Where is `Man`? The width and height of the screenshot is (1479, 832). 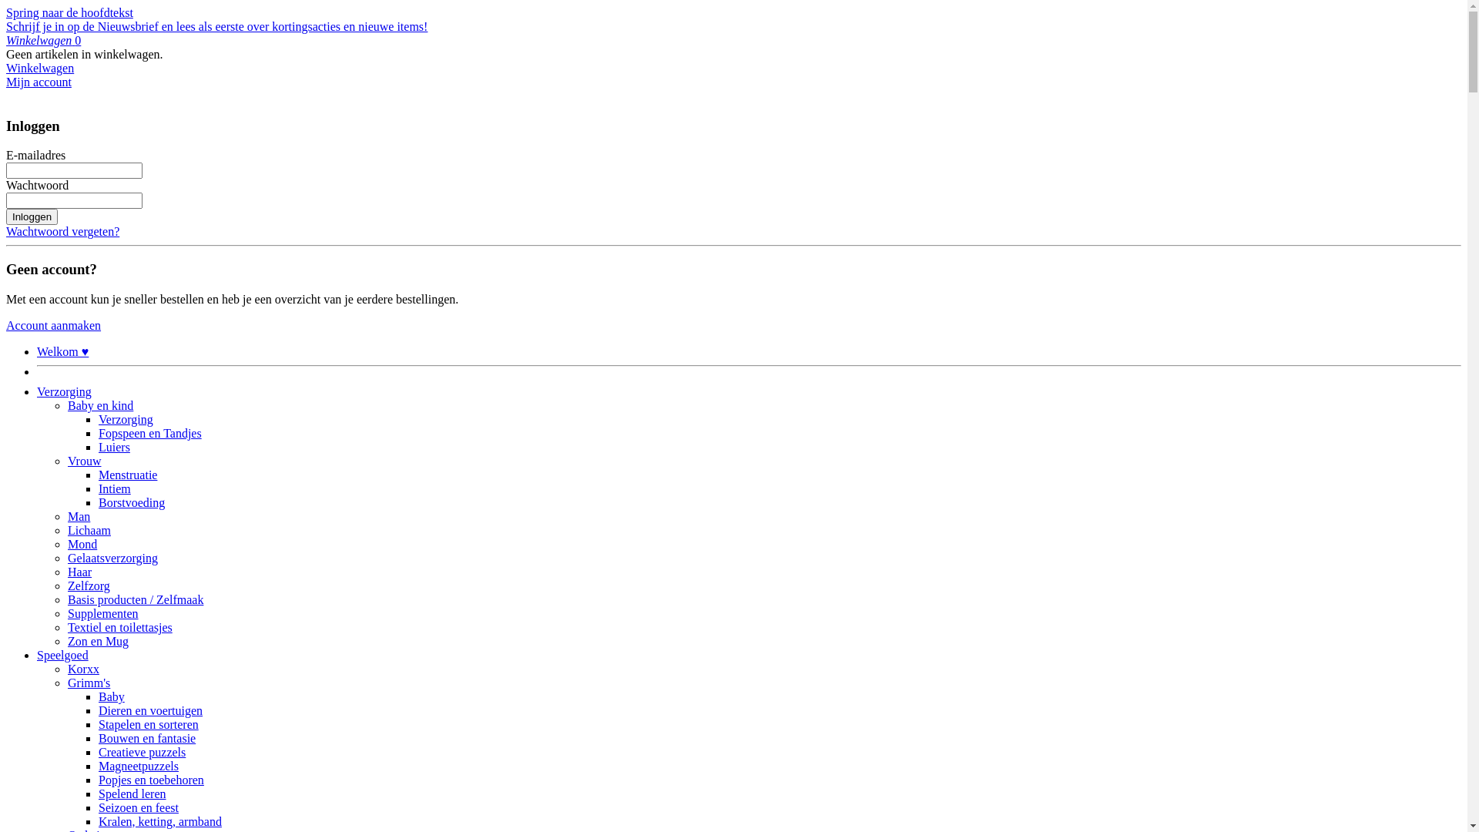
Man is located at coordinates (79, 516).